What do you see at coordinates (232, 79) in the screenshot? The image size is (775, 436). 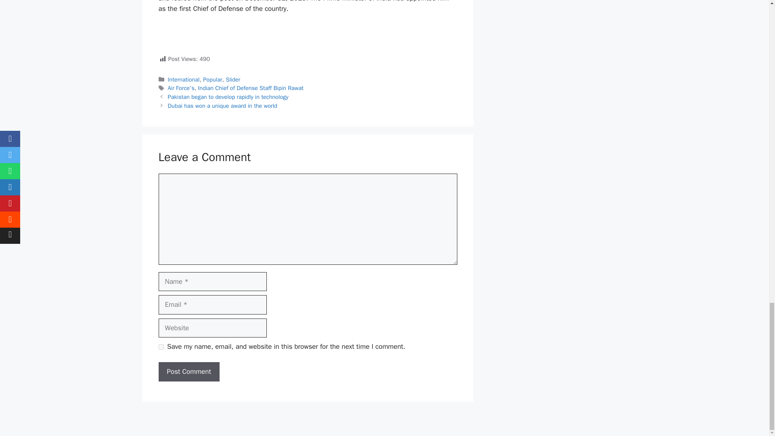 I see `Slider` at bounding box center [232, 79].